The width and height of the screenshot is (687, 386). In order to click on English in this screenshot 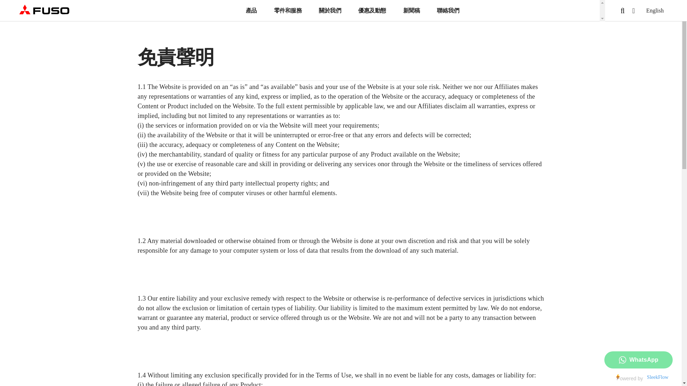, I will do `click(655, 10)`.